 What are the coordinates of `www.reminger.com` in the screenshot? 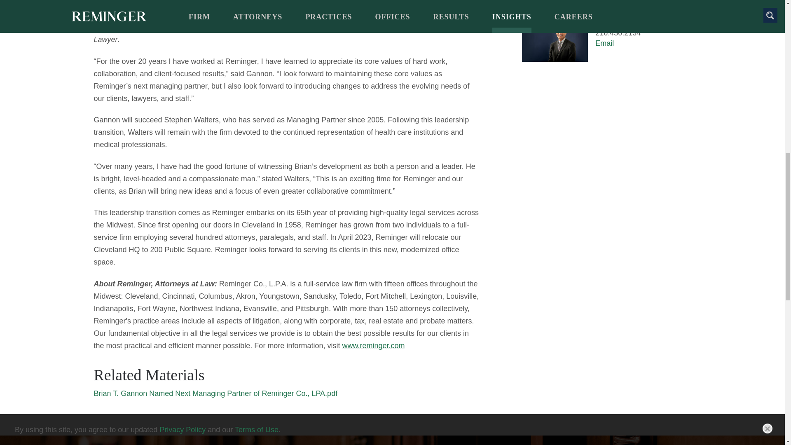 It's located at (373, 345).